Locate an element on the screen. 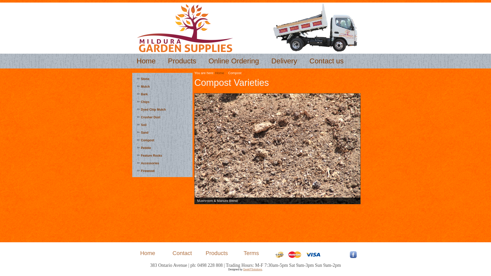 The width and height of the screenshot is (491, 276). Home is located at coordinates (219, 73).